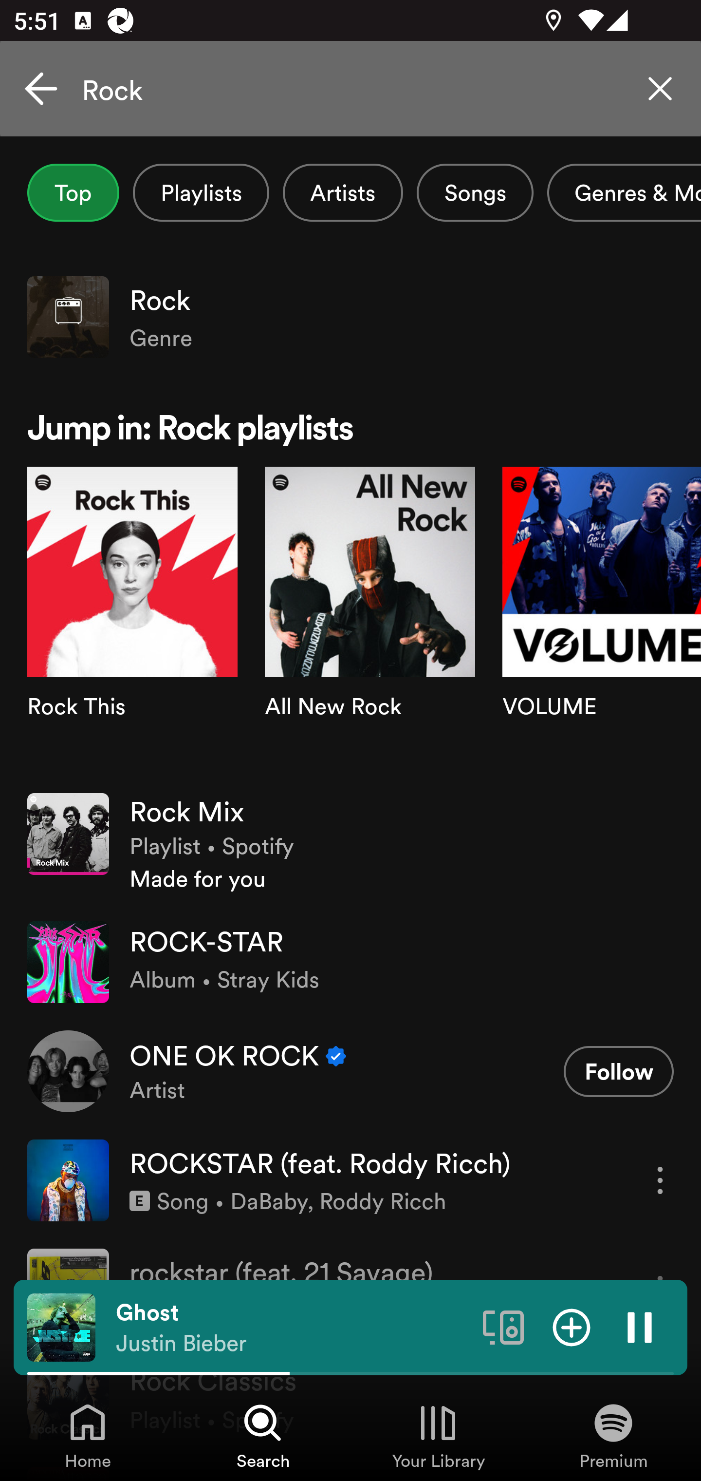 This screenshot has height=1481, width=701. Describe the element at coordinates (618, 1071) in the screenshot. I see `Follow` at that location.